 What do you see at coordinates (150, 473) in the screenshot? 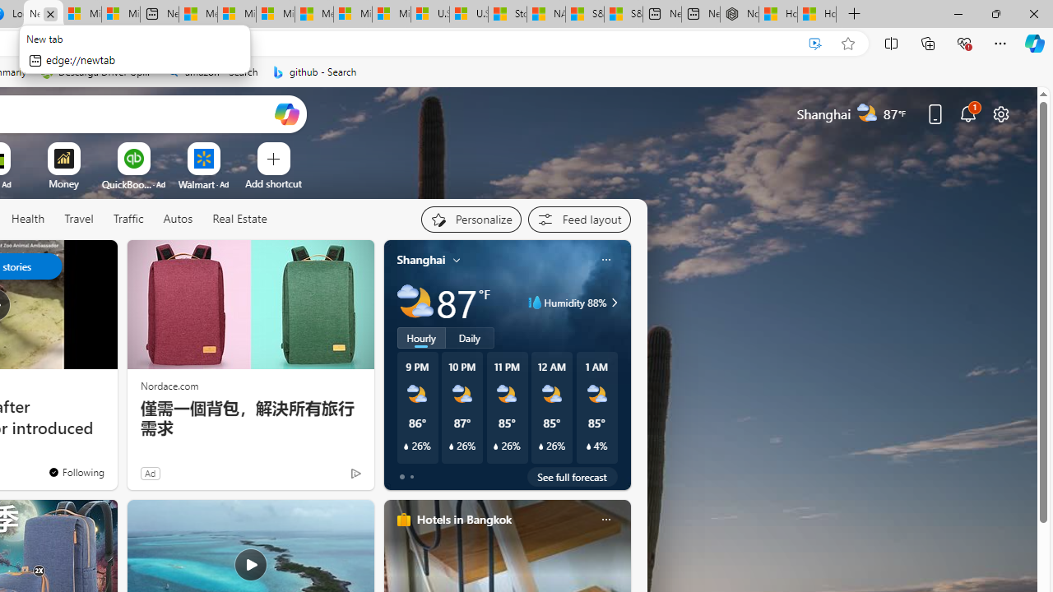
I see `Ad` at bounding box center [150, 473].